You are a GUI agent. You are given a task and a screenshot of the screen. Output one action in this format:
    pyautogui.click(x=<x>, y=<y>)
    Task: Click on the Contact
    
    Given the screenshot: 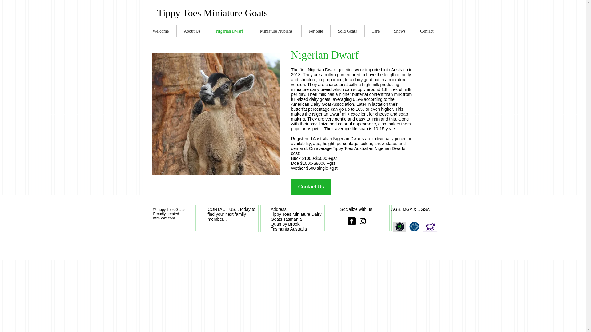 What is the action you would take?
    pyautogui.click(x=427, y=31)
    